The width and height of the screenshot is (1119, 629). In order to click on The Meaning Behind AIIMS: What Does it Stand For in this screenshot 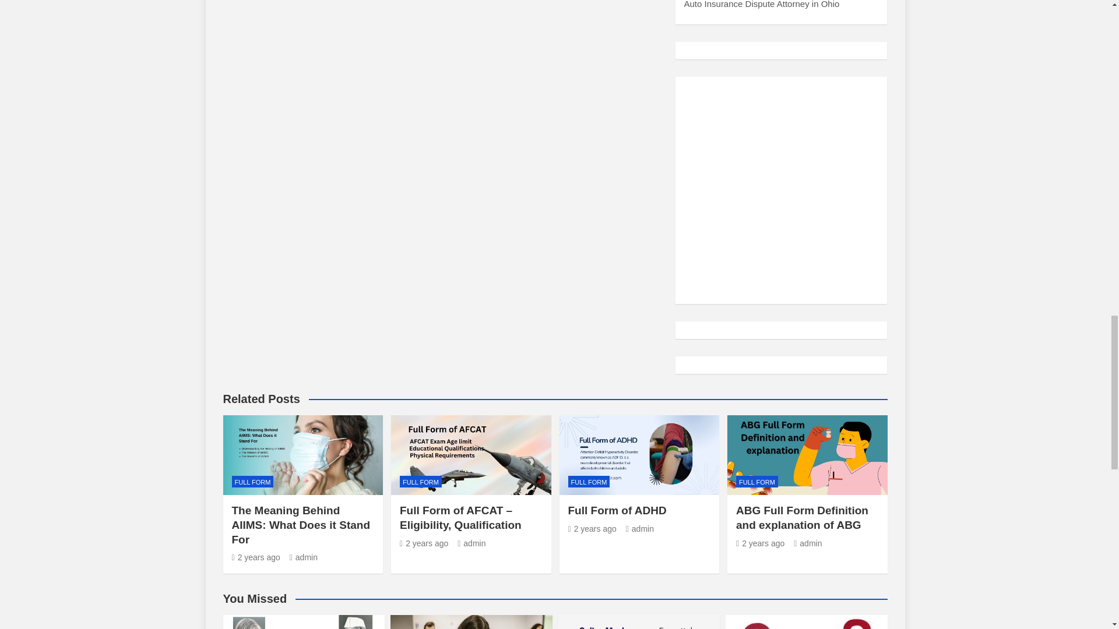, I will do `click(256, 557)`.